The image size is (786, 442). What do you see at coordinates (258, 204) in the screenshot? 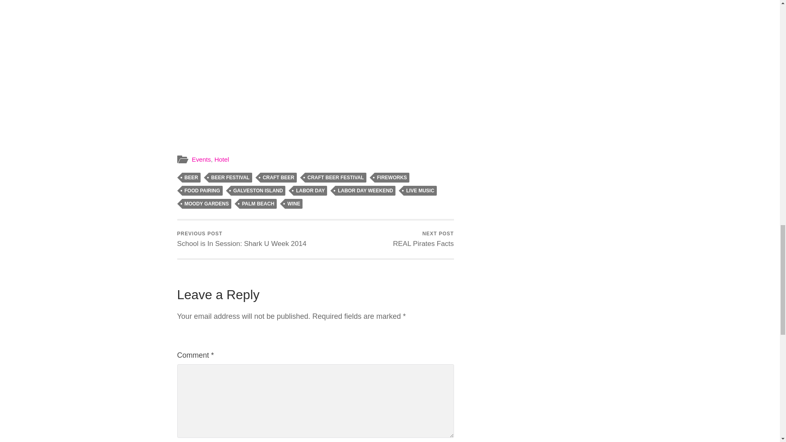
I see `PALM BEACH` at bounding box center [258, 204].